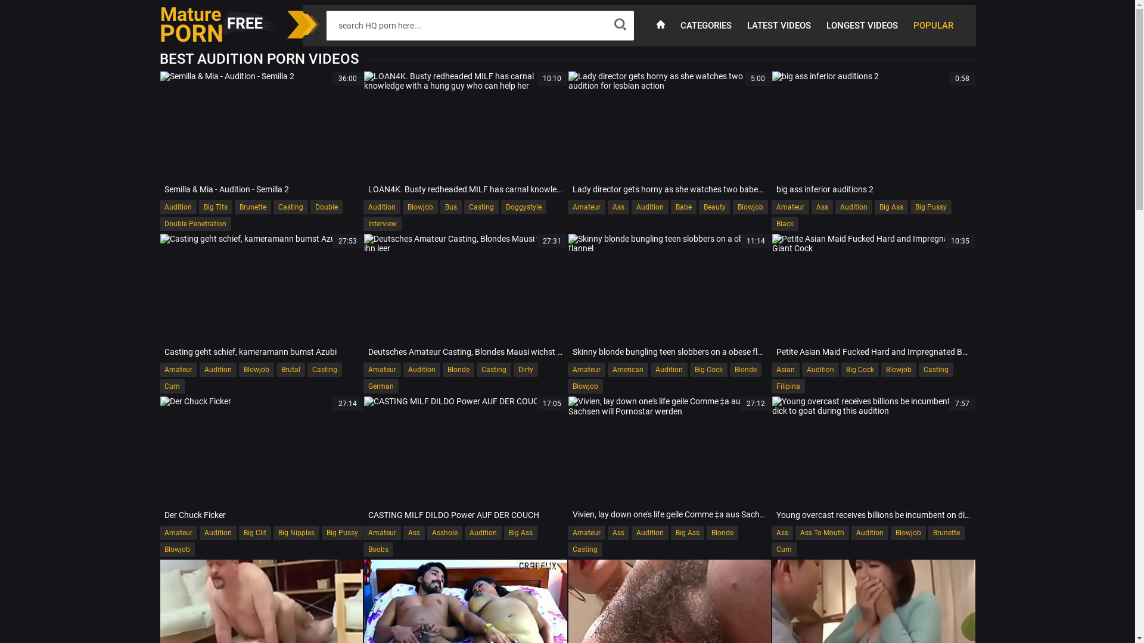 The image size is (1144, 643). What do you see at coordinates (261, 135) in the screenshot?
I see `36:00
Semilla & Mia - Audition - Semilla 2` at bounding box center [261, 135].